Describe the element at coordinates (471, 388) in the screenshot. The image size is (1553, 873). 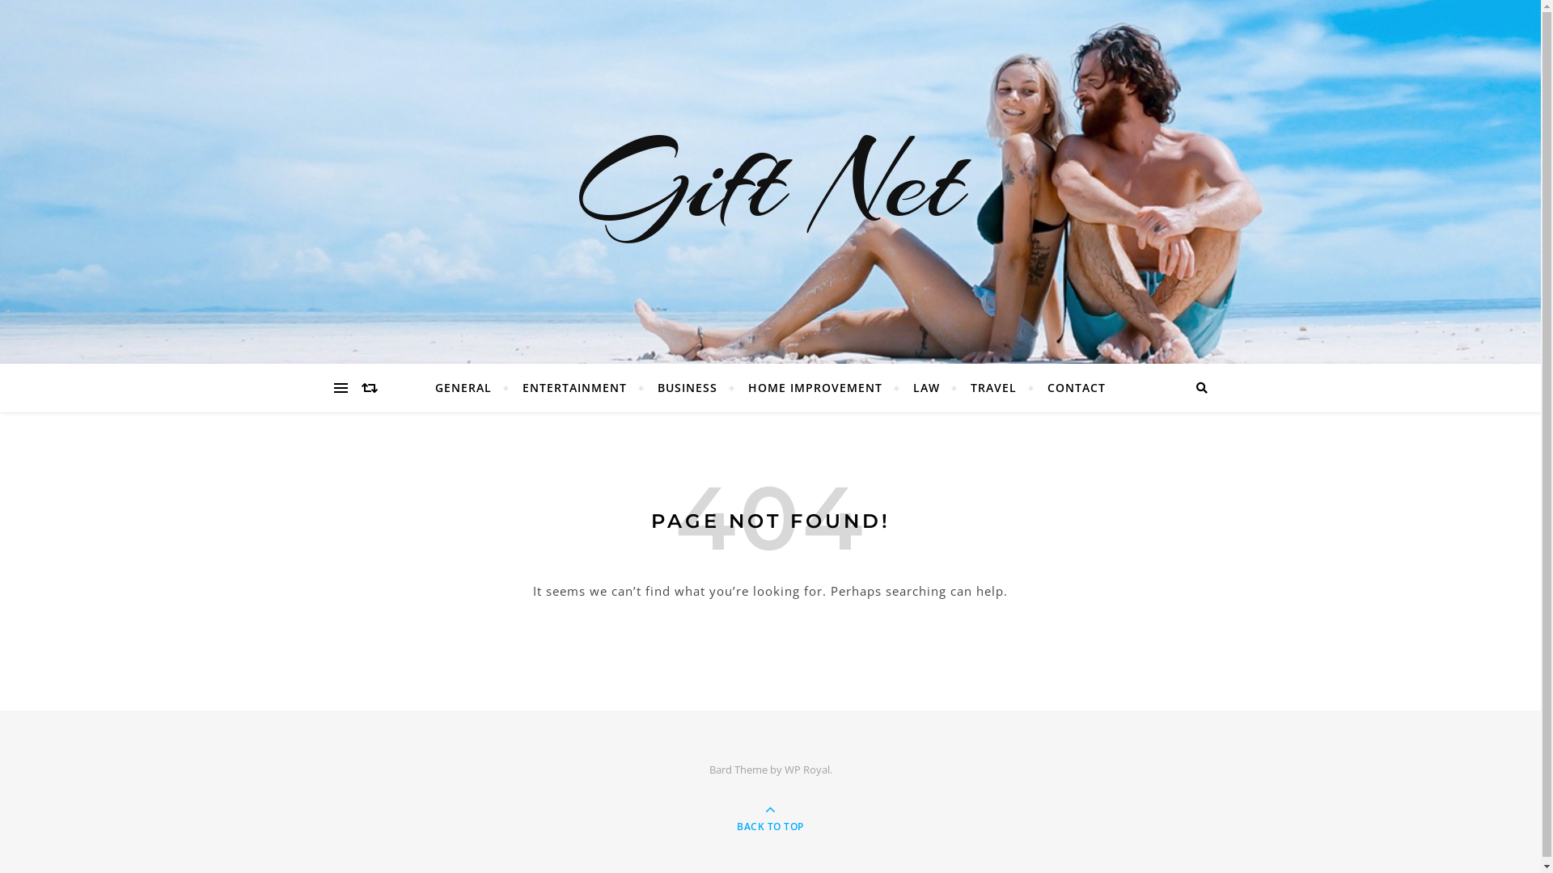
I see `GENERAL` at that location.